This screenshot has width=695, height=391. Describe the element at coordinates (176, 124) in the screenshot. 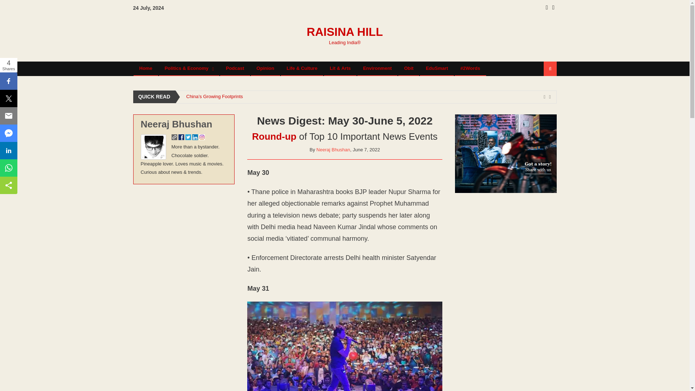

I see `All posts by Neeraj Bhushan` at that location.